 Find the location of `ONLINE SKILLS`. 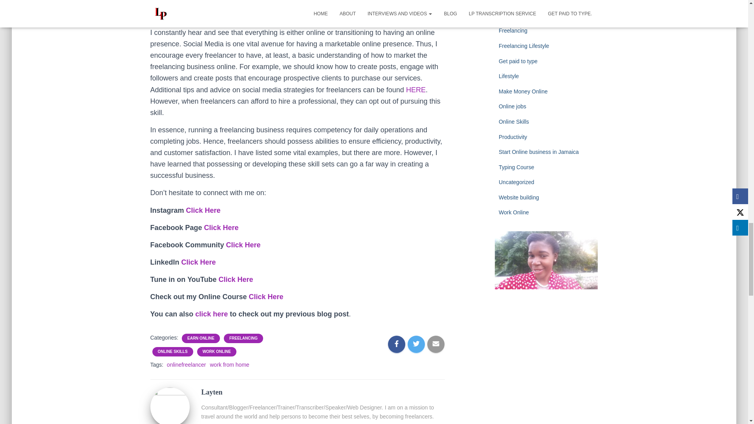

ONLINE SKILLS is located at coordinates (173, 351).